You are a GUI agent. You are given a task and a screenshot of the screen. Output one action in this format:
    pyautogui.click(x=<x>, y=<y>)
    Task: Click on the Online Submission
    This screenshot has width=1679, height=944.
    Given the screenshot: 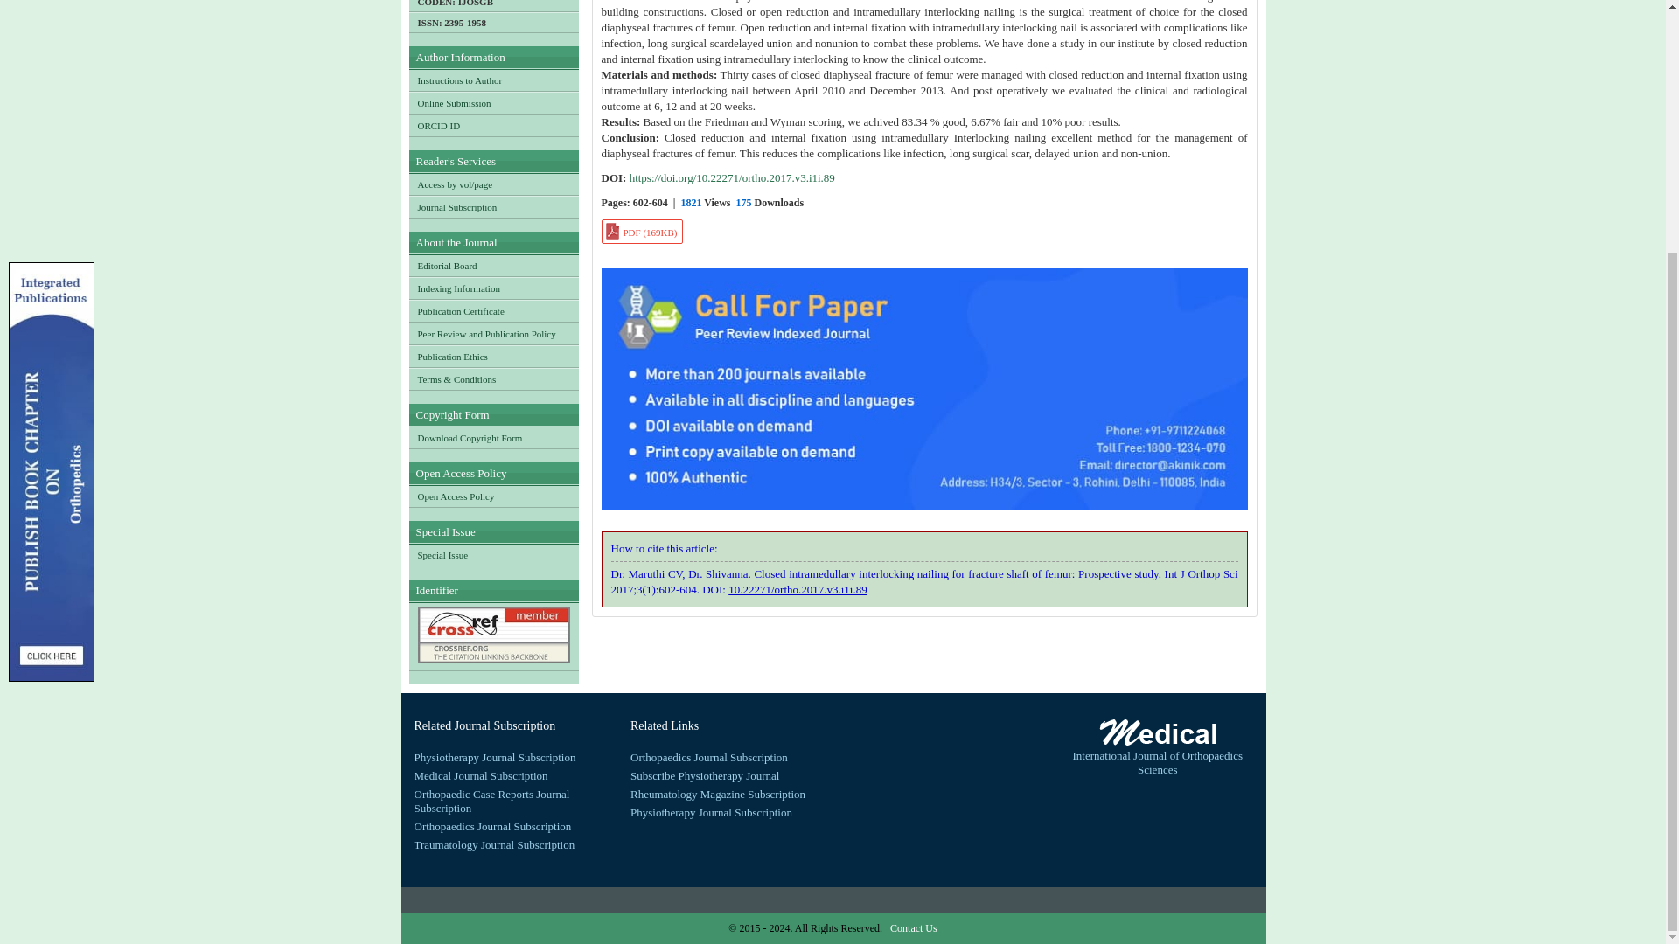 What is the action you would take?
    pyautogui.click(x=494, y=102)
    